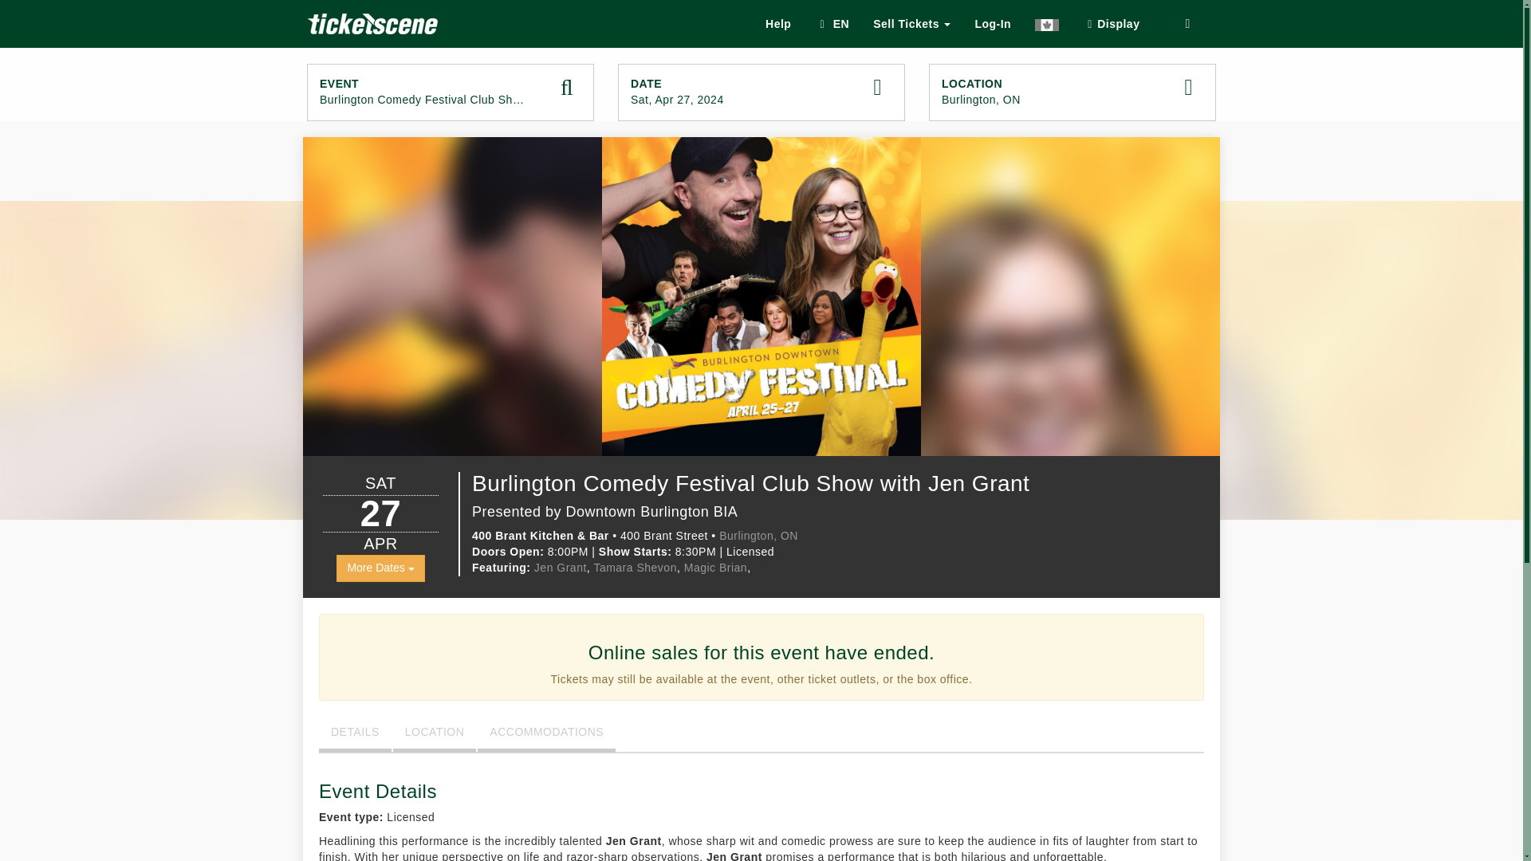 This screenshot has width=1531, height=861. Describe the element at coordinates (831, 24) in the screenshot. I see `Burlington Events` at that location.